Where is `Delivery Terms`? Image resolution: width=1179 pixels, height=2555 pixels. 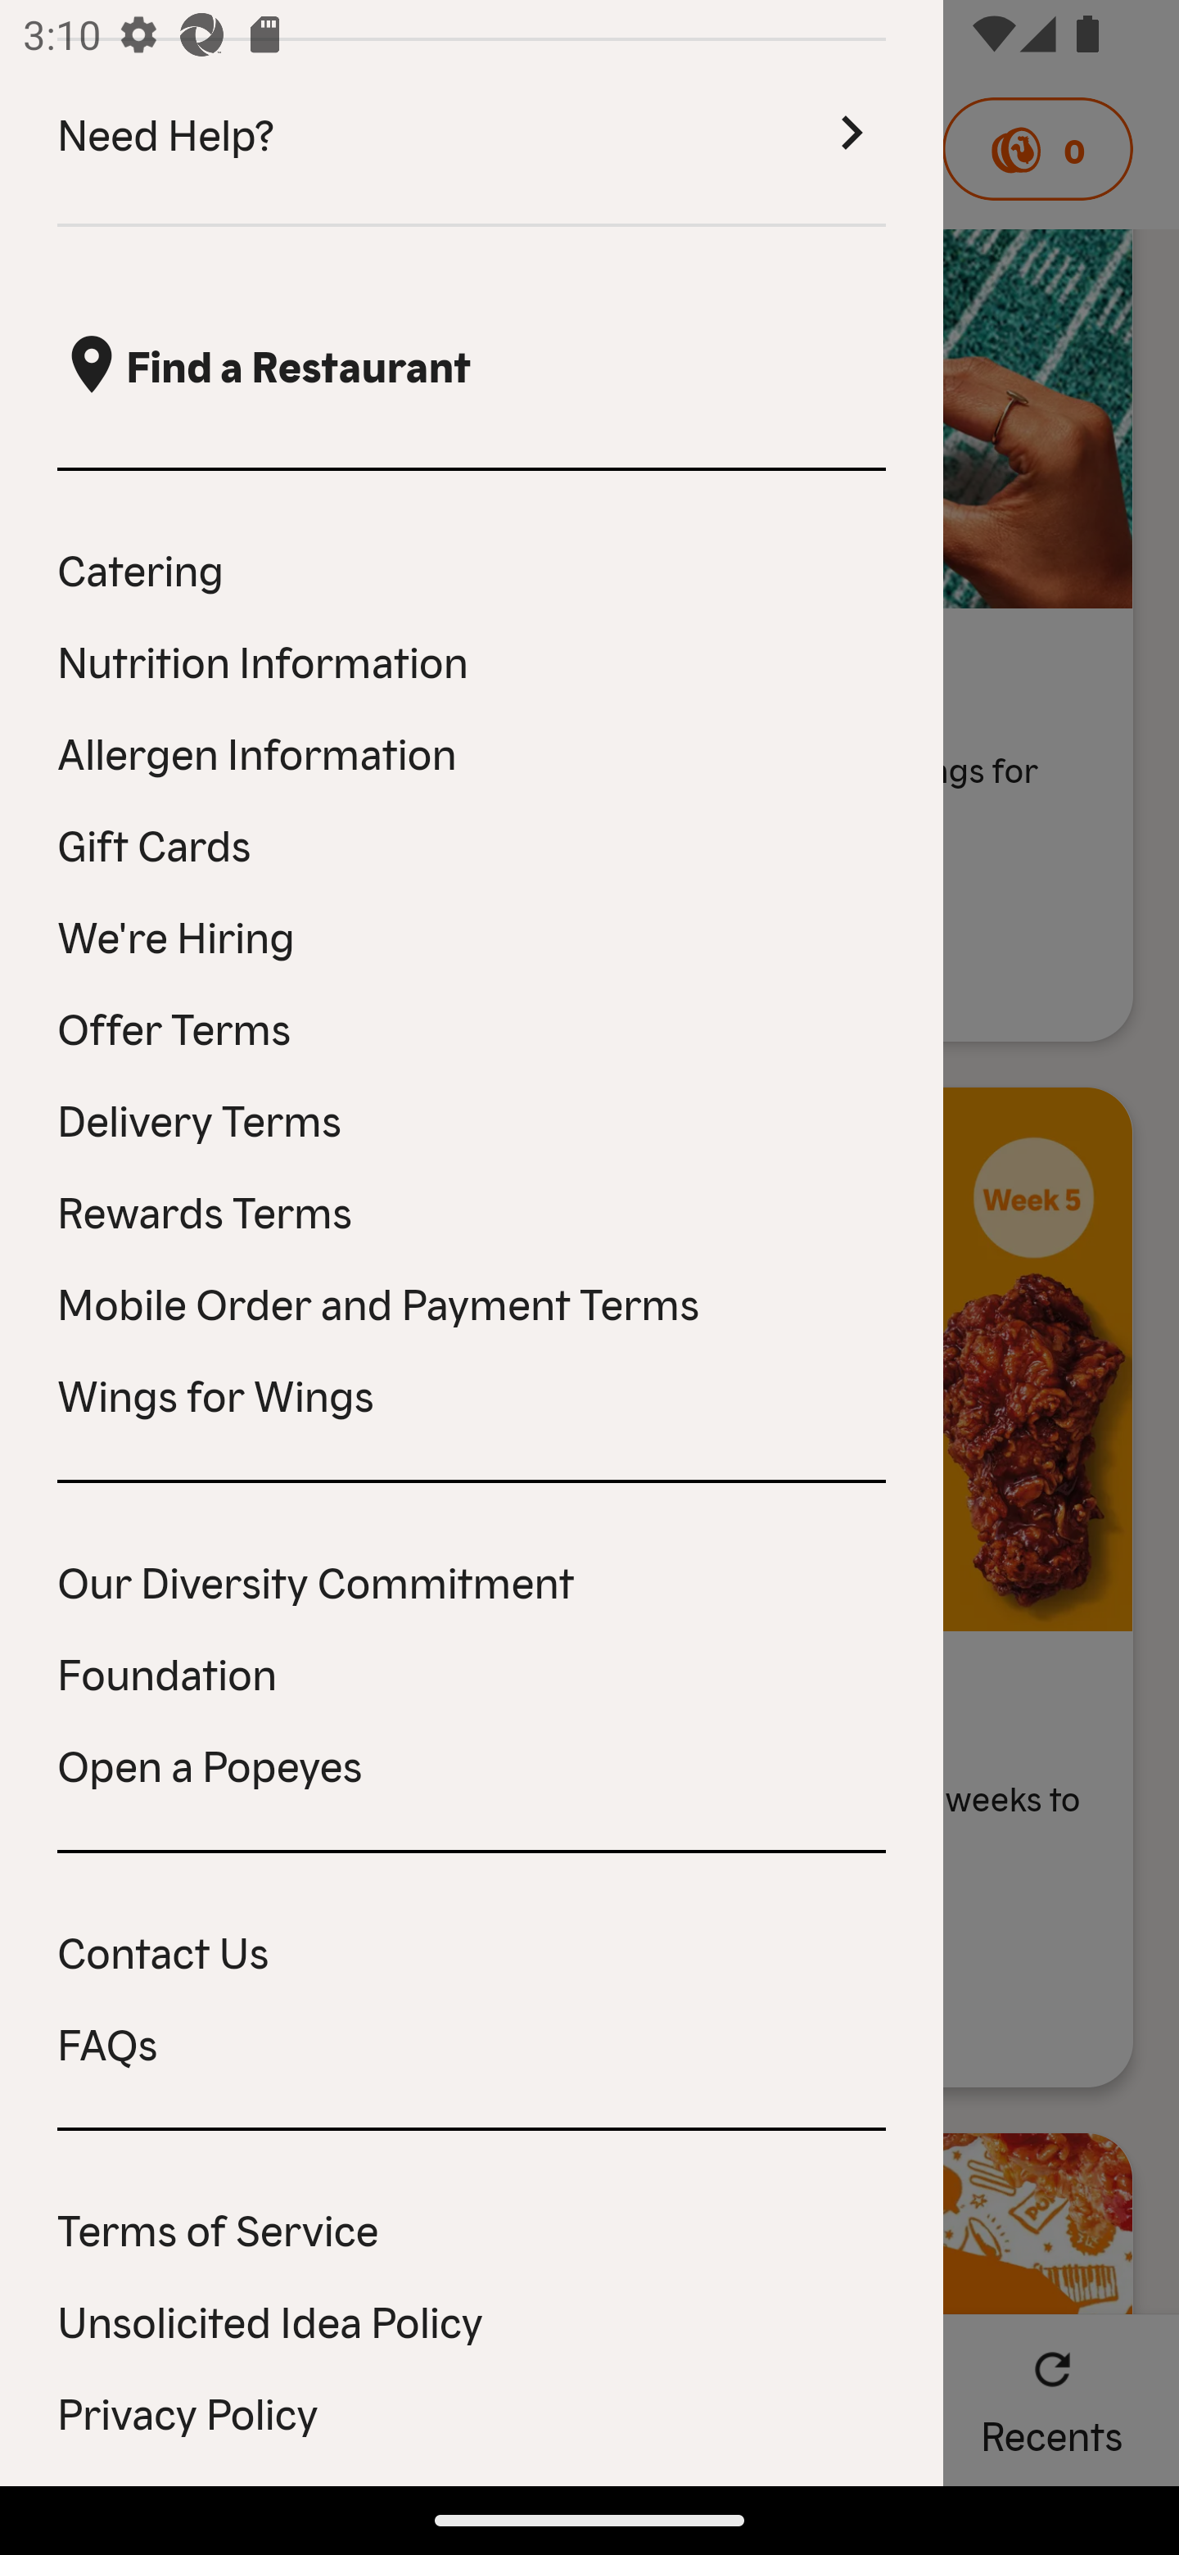
Delivery Terms is located at coordinates (472, 1119).